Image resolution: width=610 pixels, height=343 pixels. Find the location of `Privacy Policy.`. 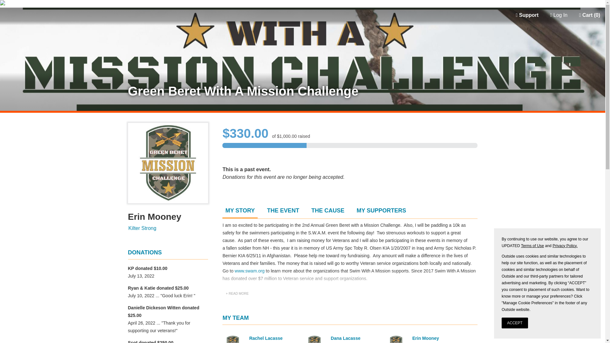

Privacy Policy. is located at coordinates (564, 245).